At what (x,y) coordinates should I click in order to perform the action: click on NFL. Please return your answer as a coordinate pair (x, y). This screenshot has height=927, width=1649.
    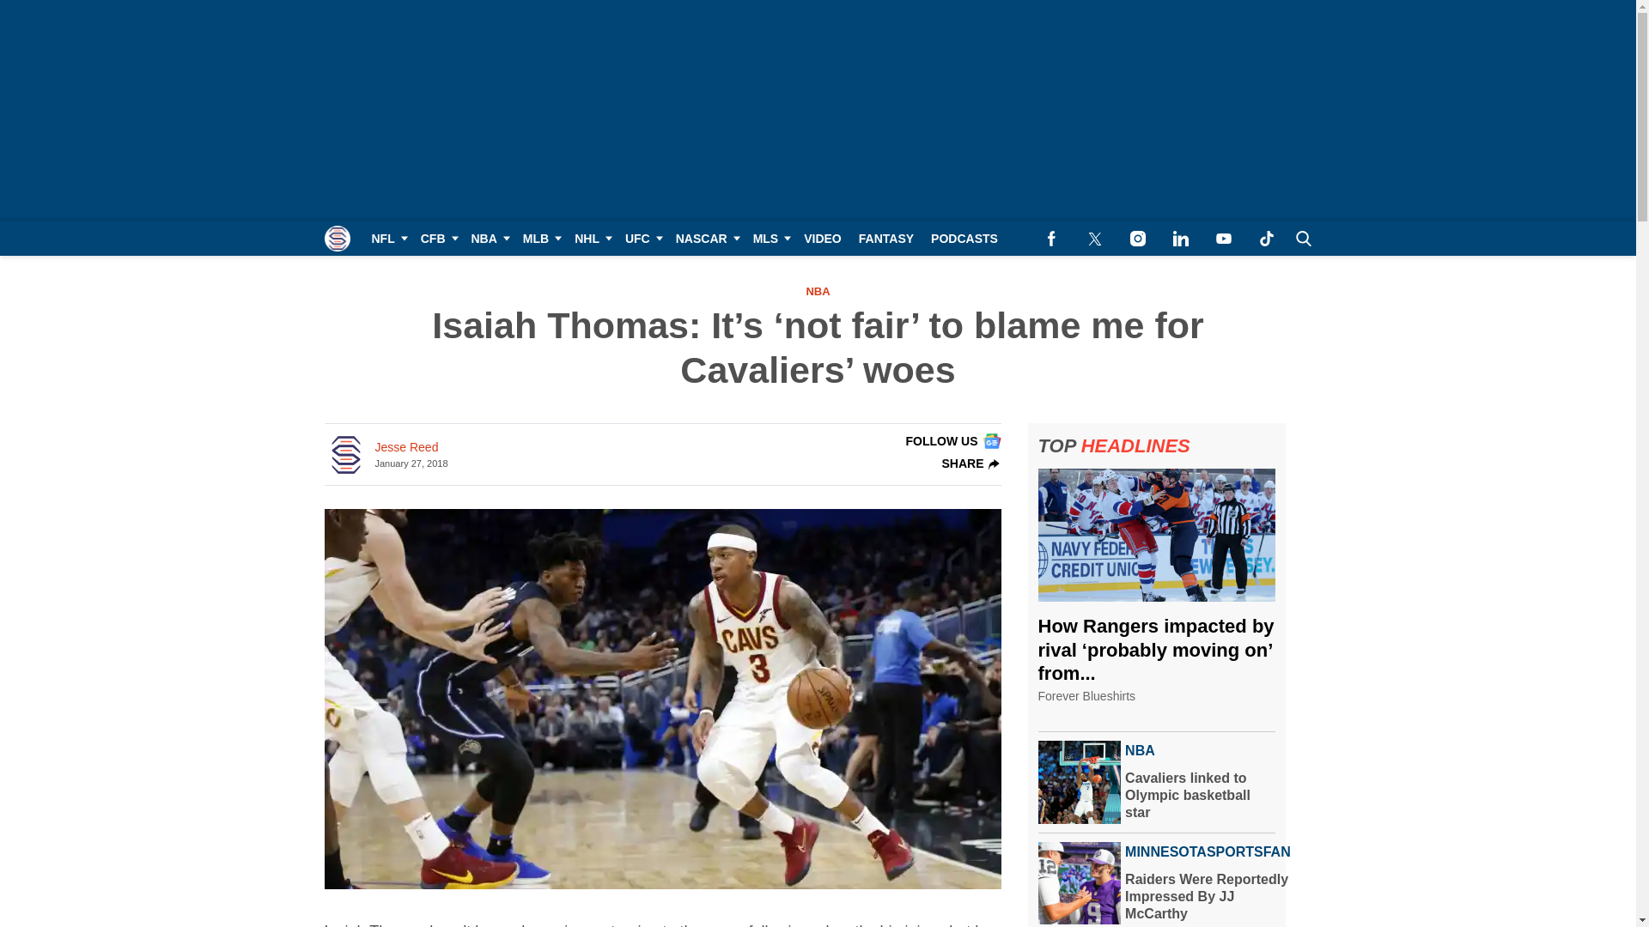
    Looking at the image, I should click on (386, 239).